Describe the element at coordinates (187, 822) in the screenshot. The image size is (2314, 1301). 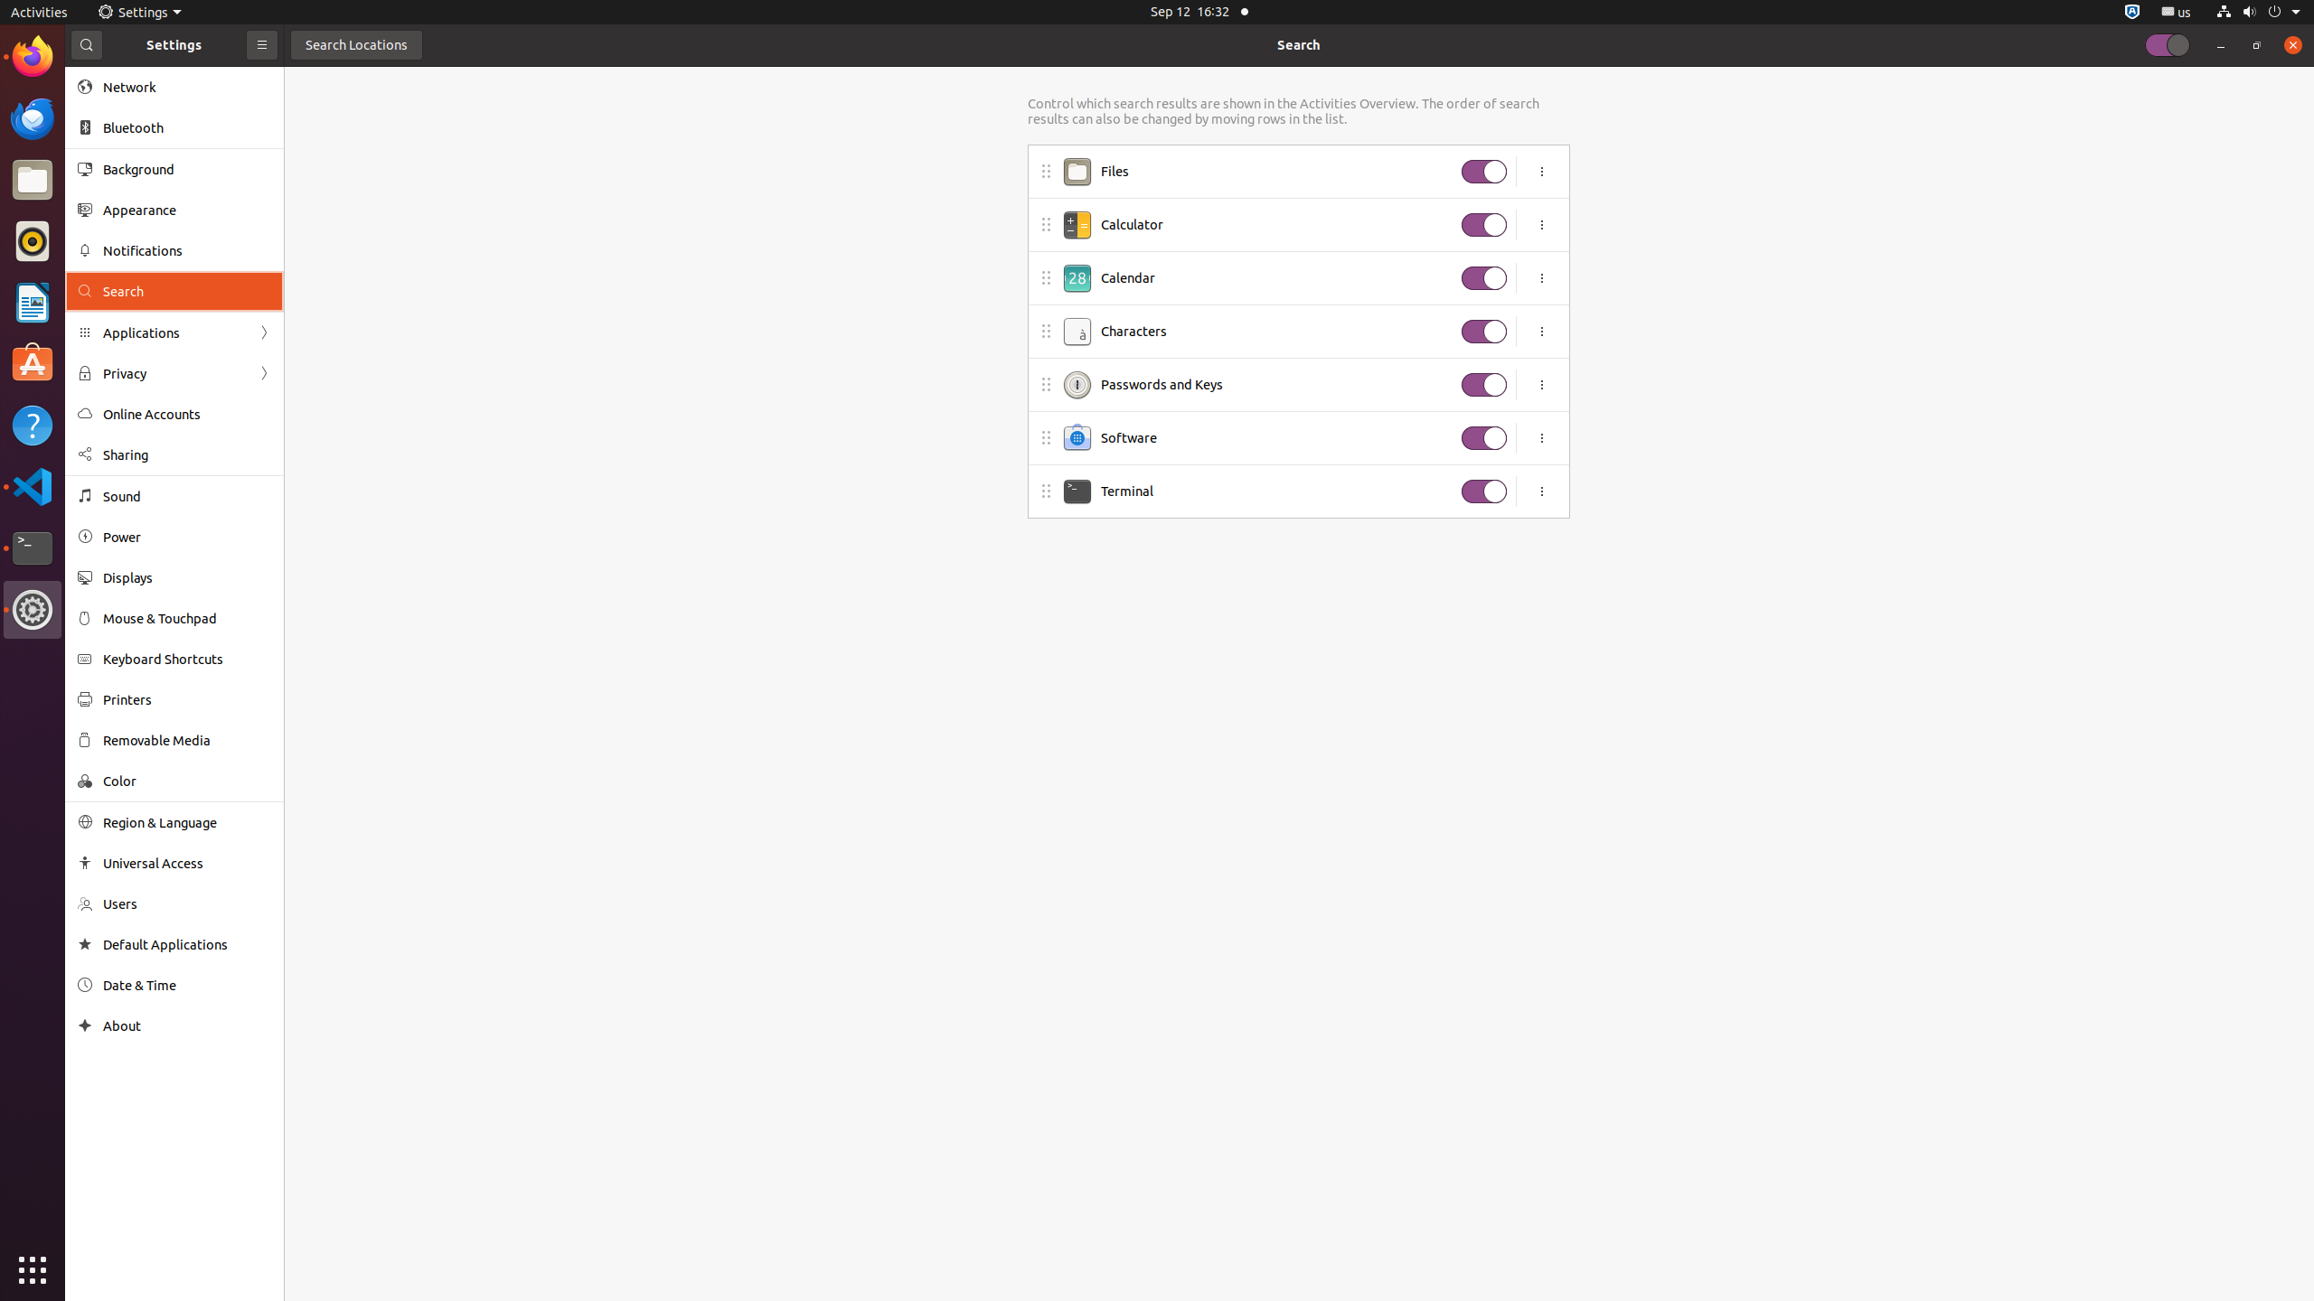
I see `Region & Language` at that location.